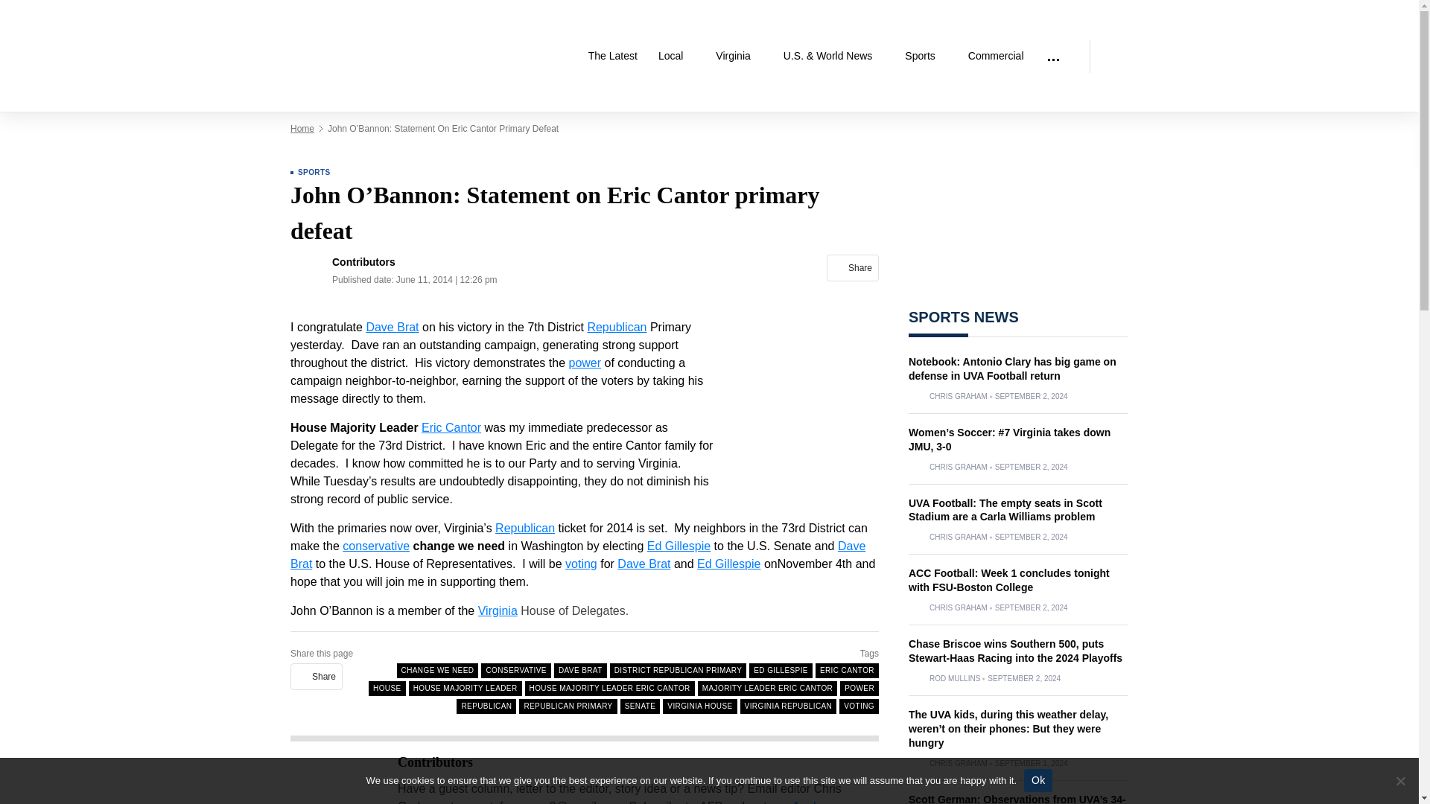  I want to click on View all articles about Ed Gillespie here, so click(728, 564).